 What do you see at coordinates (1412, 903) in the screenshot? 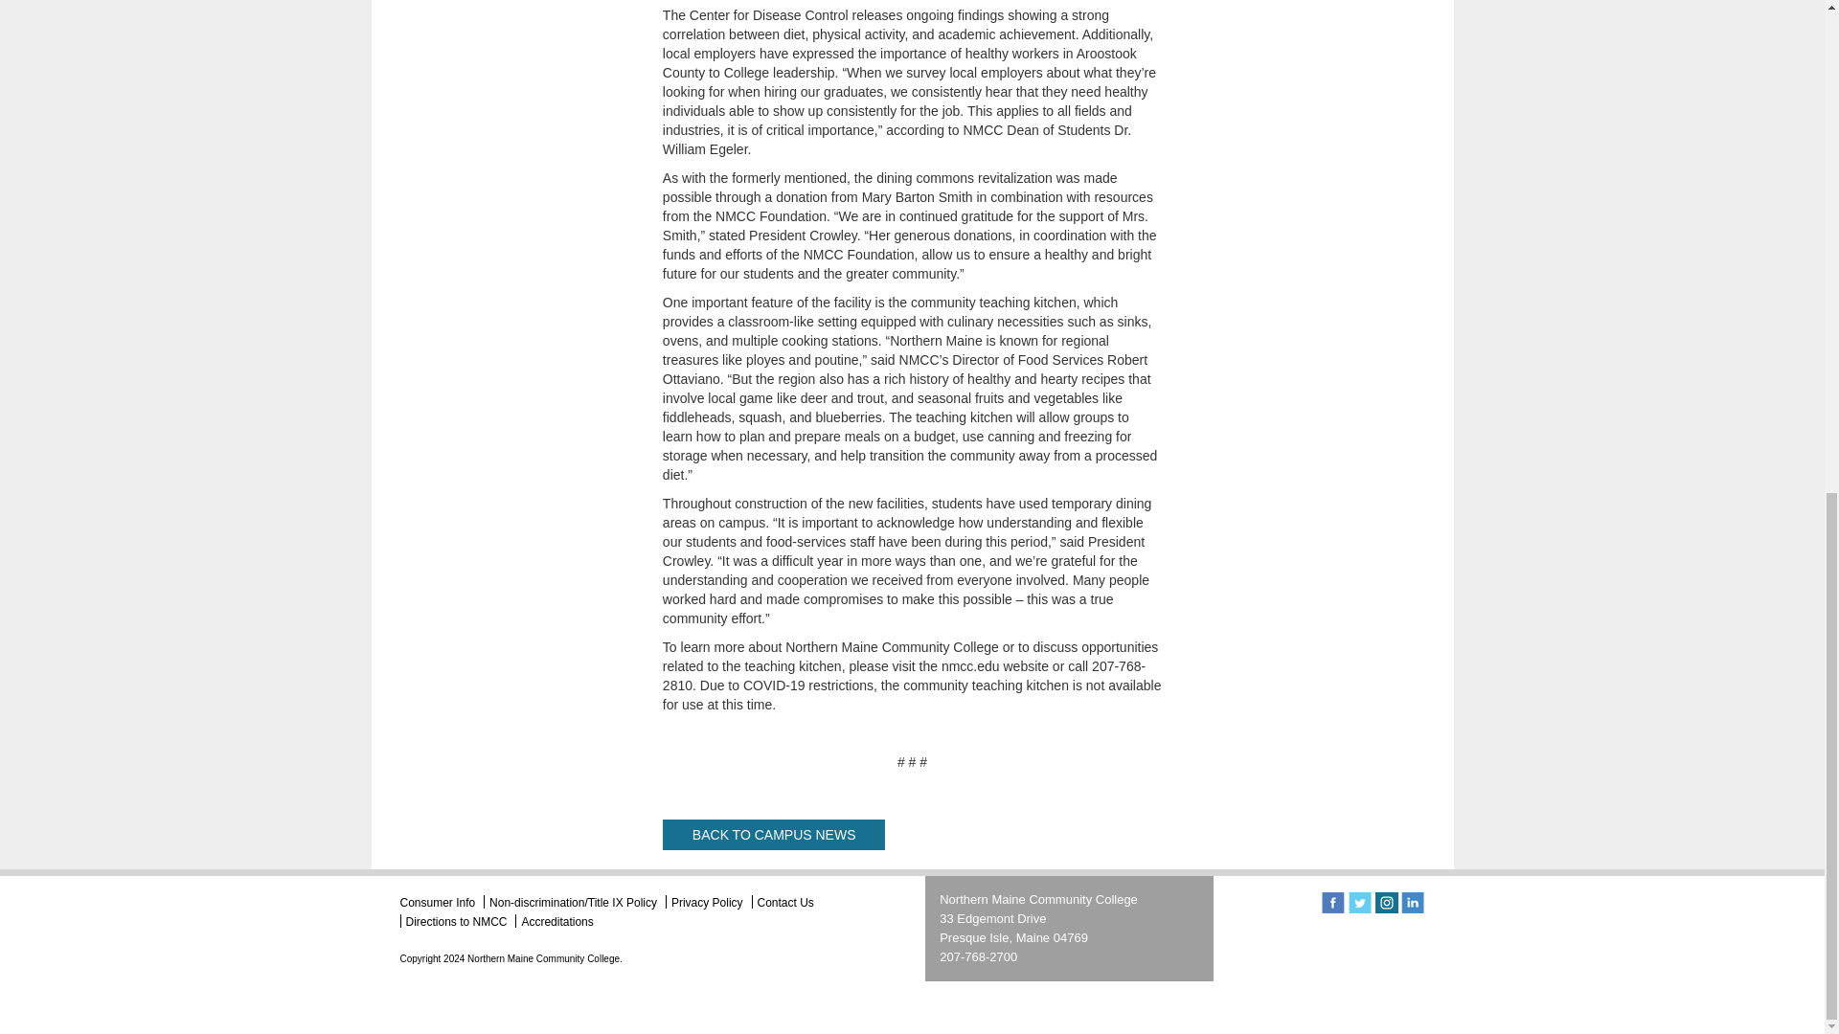
I see `Connect with us on Linkedin` at bounding box center [1412, 903].